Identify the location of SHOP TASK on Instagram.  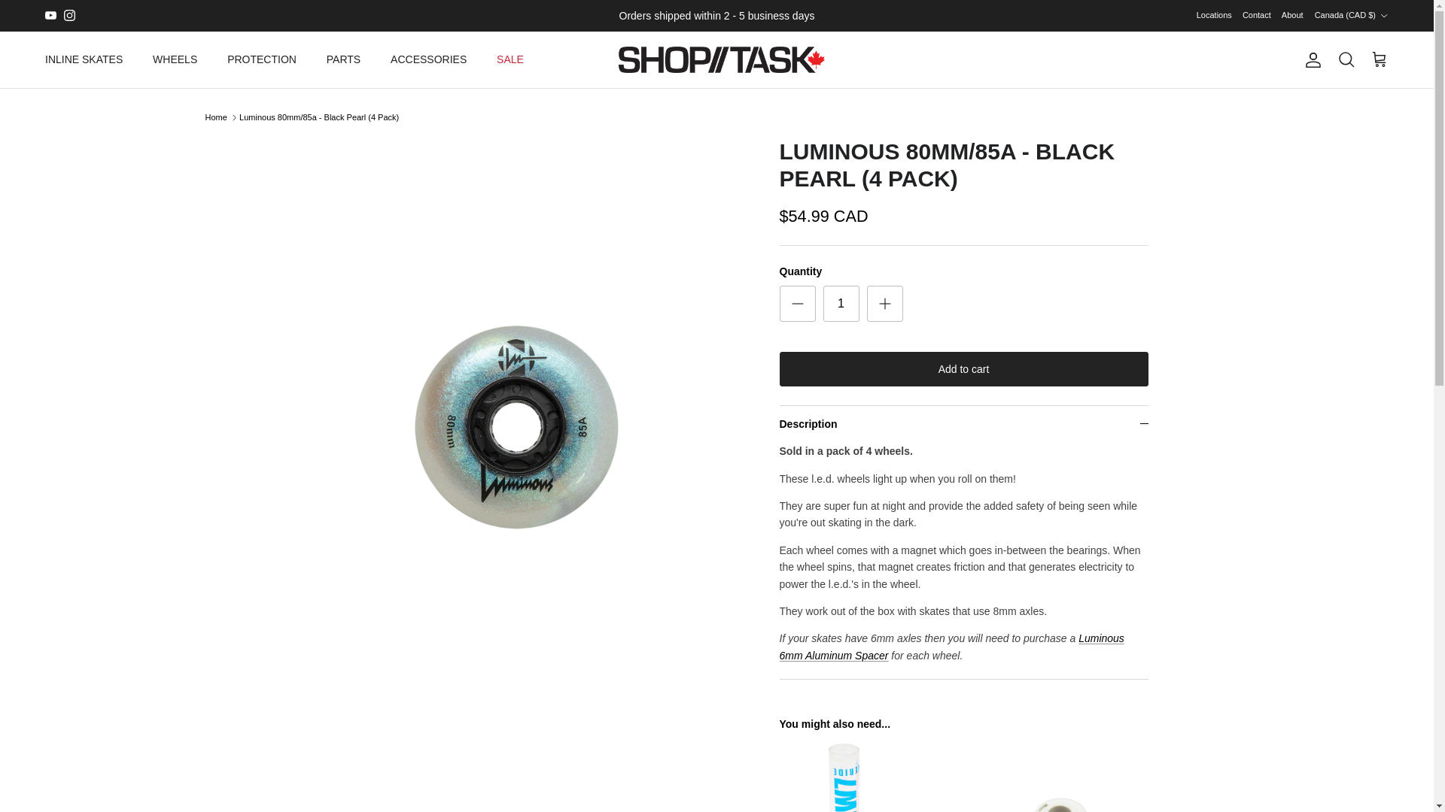
(69, 15).